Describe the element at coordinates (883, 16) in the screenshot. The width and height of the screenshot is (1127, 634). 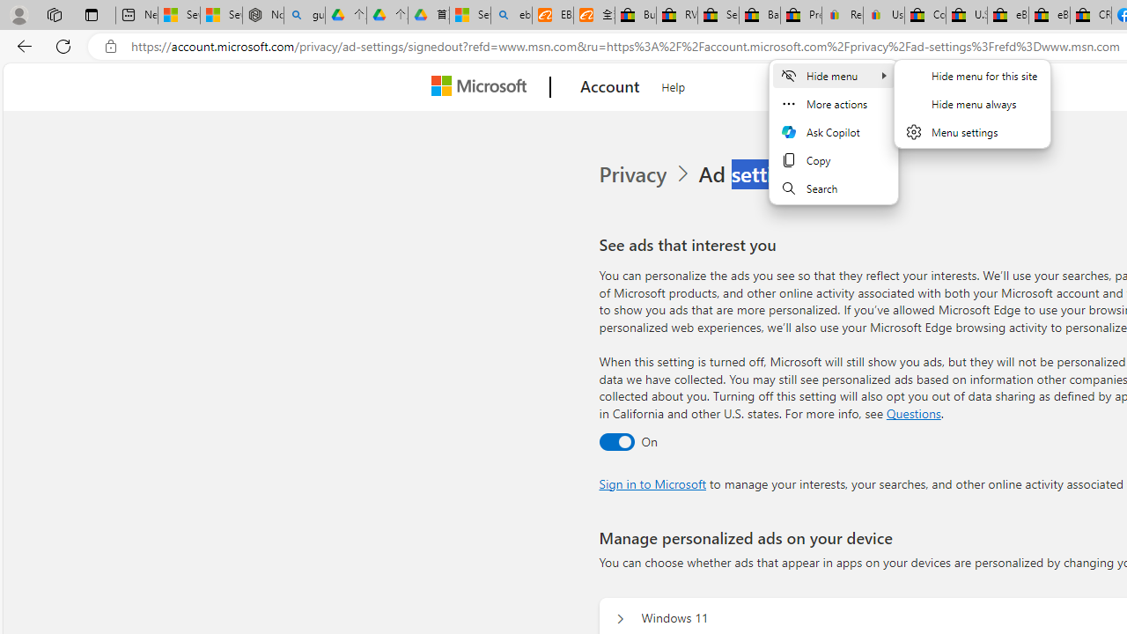
I see `User Privacy Notice | eBay` at that location.